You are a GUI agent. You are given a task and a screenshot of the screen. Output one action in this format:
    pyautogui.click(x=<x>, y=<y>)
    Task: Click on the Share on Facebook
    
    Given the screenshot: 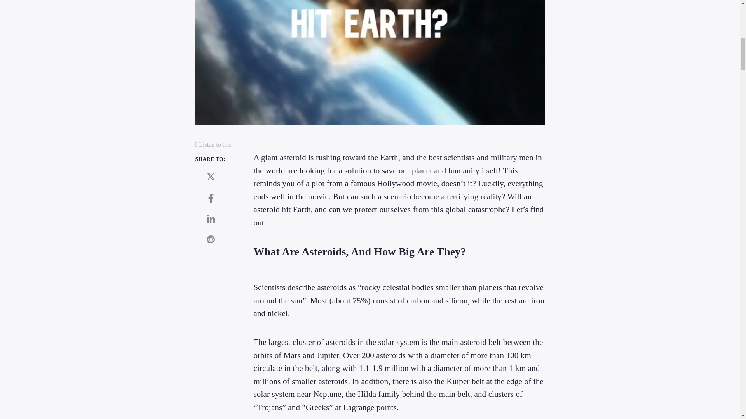 What is the action you would take?
    pyautogui.click(x=211, y=198)
    